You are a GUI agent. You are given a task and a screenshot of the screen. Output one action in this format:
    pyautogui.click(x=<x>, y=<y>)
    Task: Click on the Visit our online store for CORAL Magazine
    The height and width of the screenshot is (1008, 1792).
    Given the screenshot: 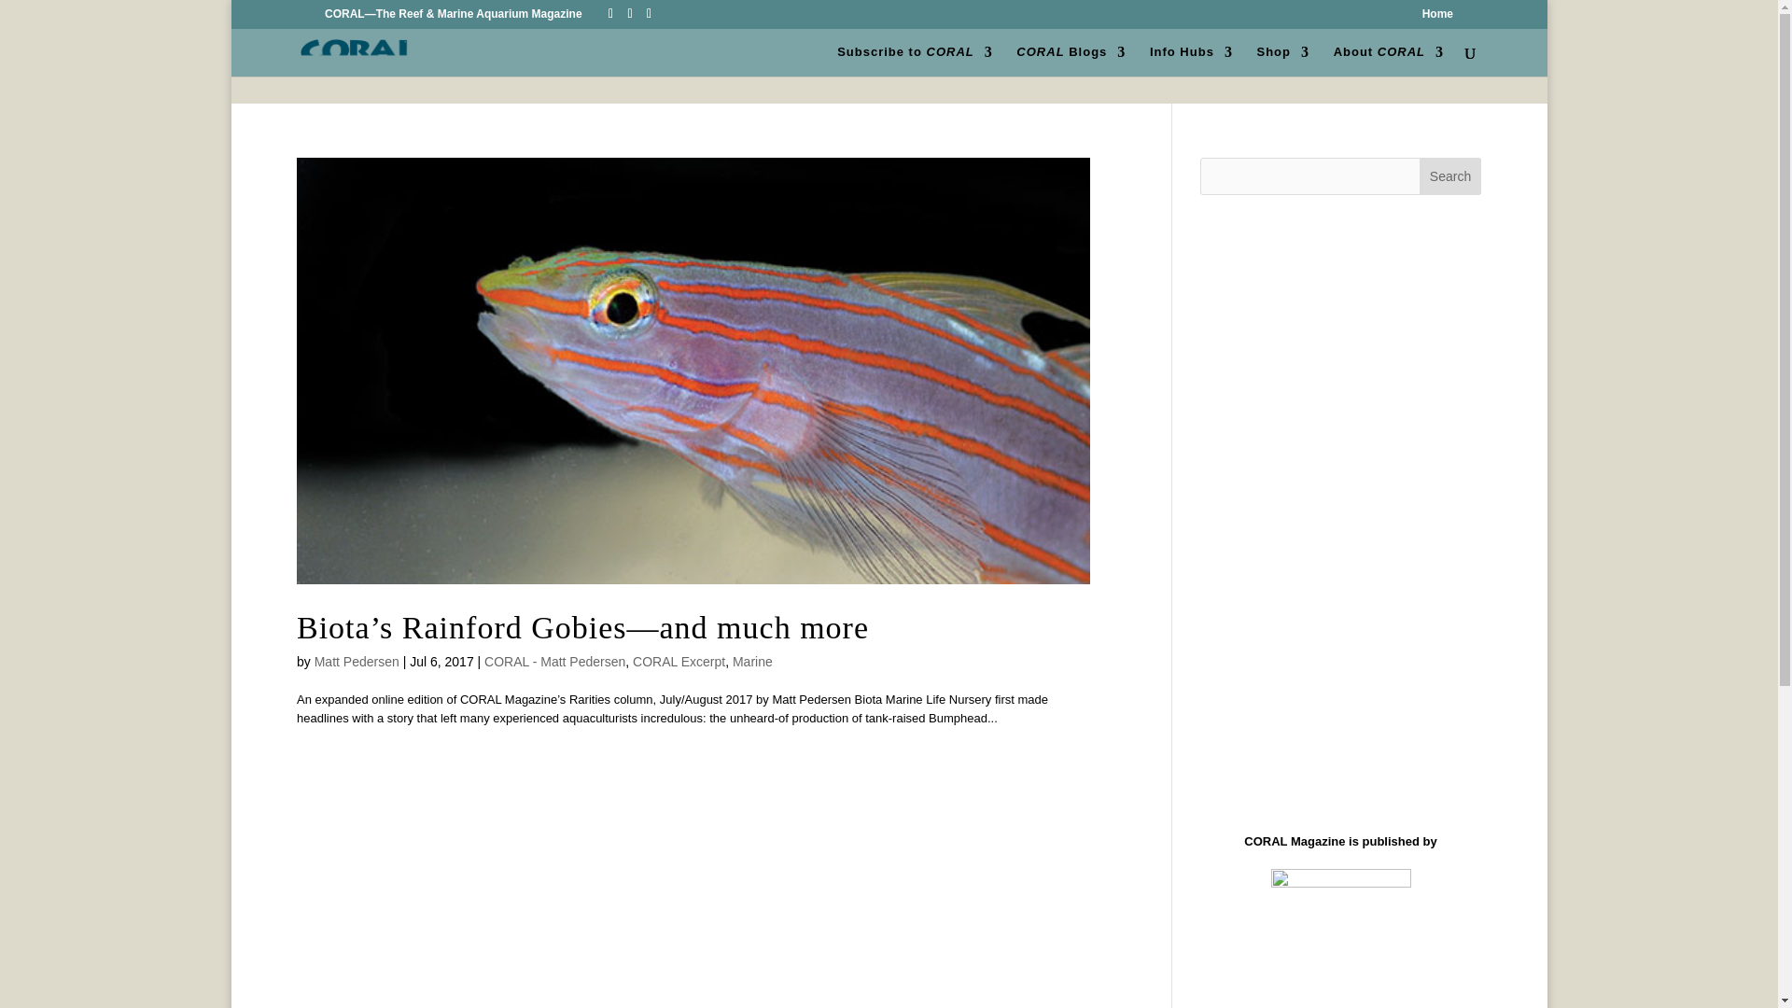 What is the action you would take?
    pyautogui.click(x=1282, y=61)
    